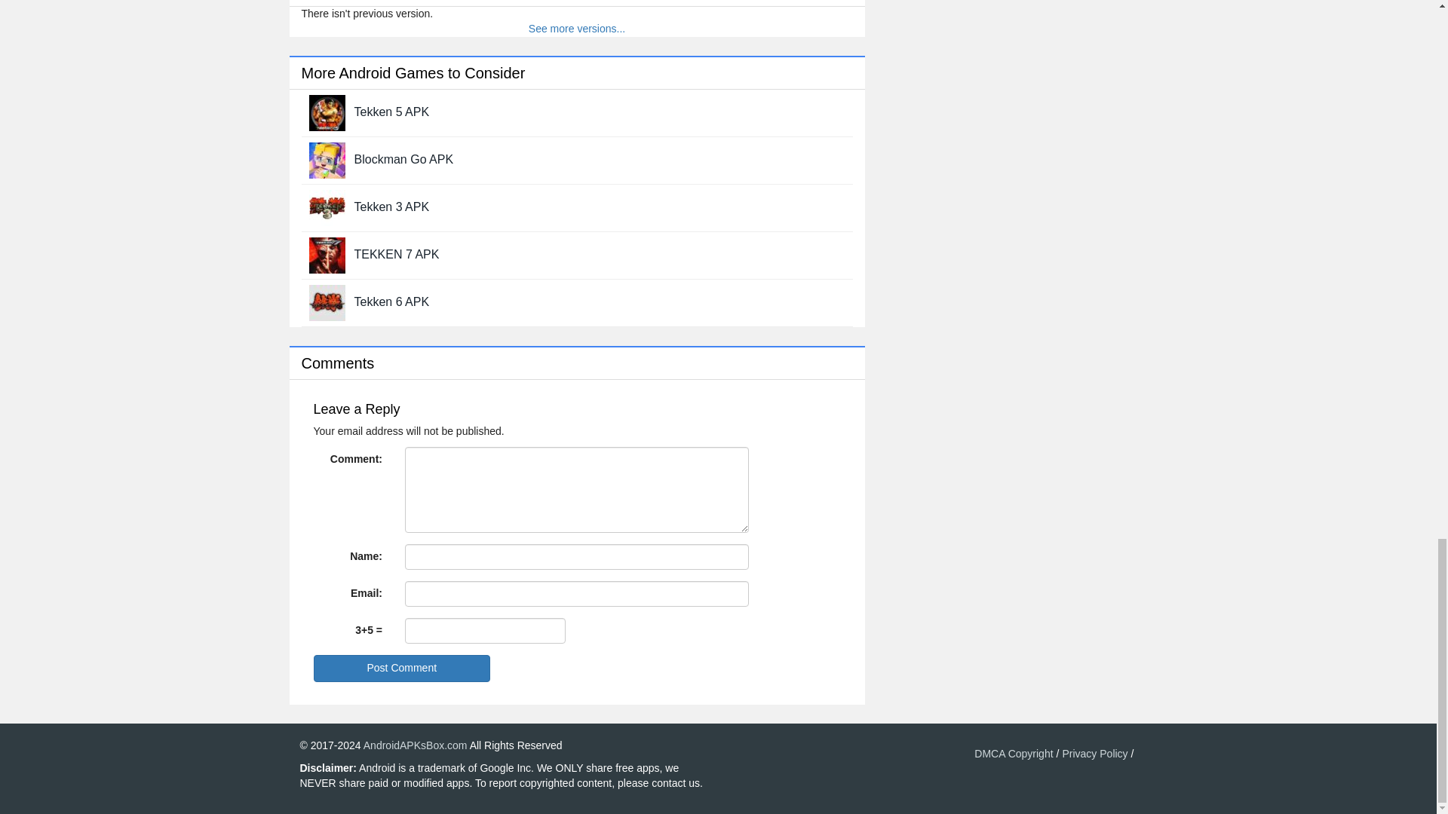 The image size is (1448, 814). What do you see at coordinates (327, 112) in the screenshot?
I see `Tekken 5 Latest Version 1.0.0 APK Download` at bounding box center [327, 112].